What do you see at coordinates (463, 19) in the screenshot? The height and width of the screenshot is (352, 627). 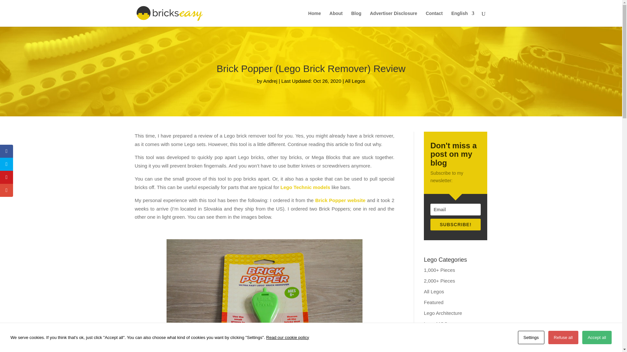 I see `English` at bounding box center [463, 19].